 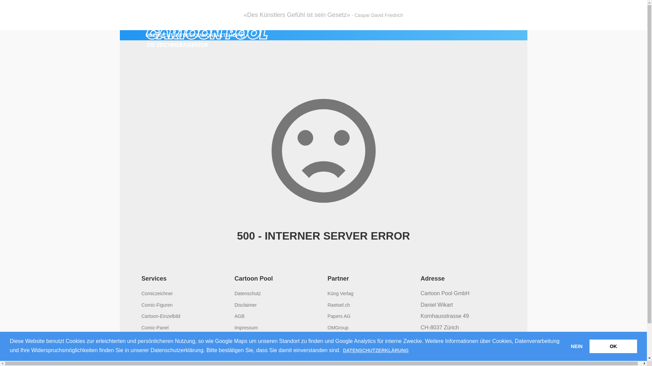 I want to click on Cartoon-Einzelbild, so click(x=161, y=316).